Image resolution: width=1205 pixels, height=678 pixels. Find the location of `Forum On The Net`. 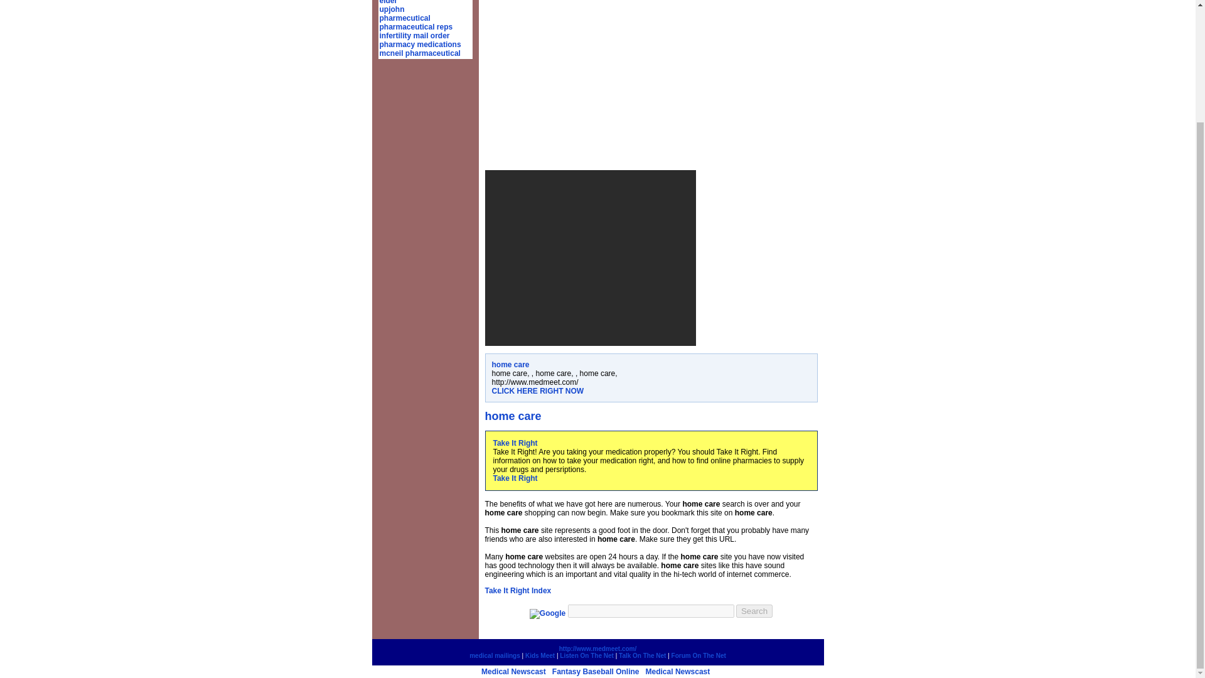

Forum On The Net is located at coordinates (699, 655).